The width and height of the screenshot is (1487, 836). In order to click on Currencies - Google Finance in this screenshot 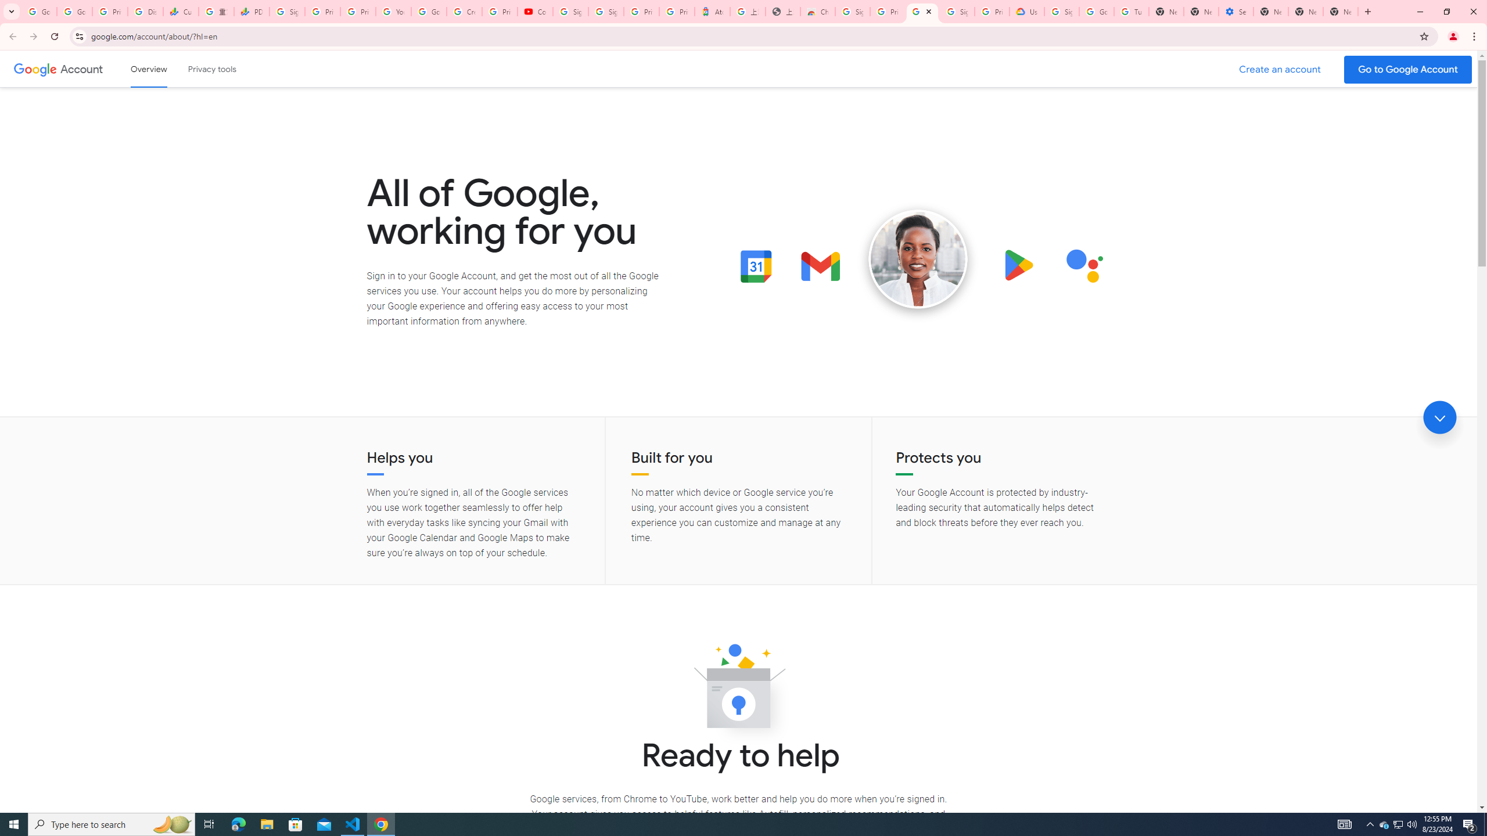, I will do `click(180, 12)`.